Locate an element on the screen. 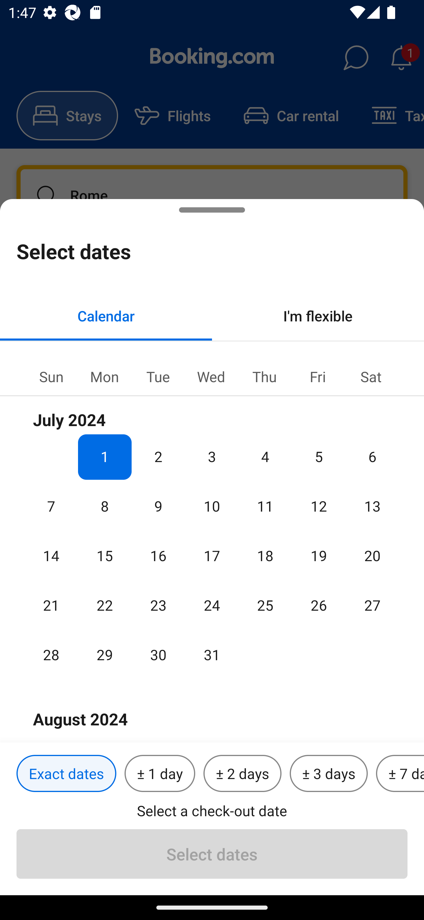 The width and height of the screenshot is (424, 920). ± 7 days is located at coordinates (400, 774).